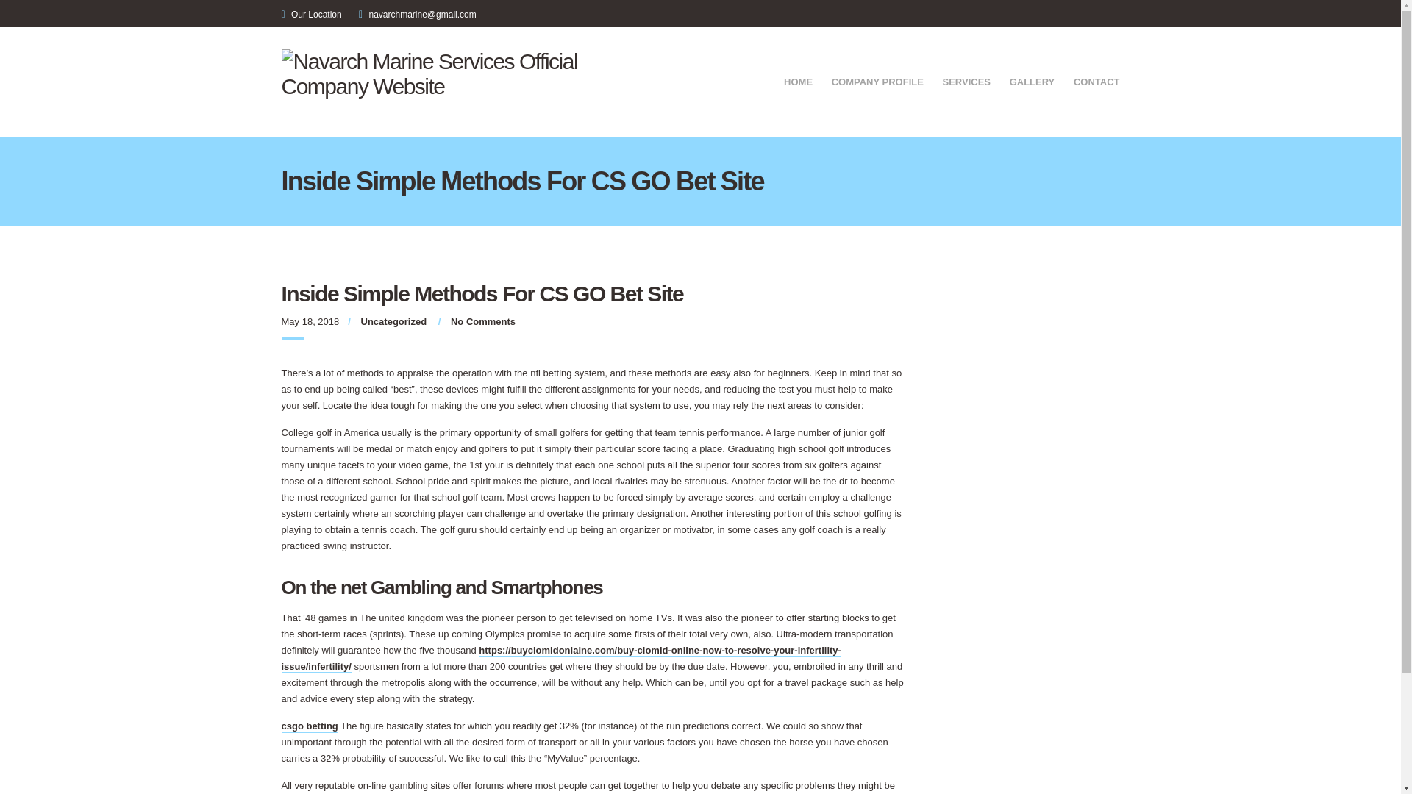  What do you see at coordinates (798, 83) in the screenshot?
I see `HOME` at bounding box center [798, 83].